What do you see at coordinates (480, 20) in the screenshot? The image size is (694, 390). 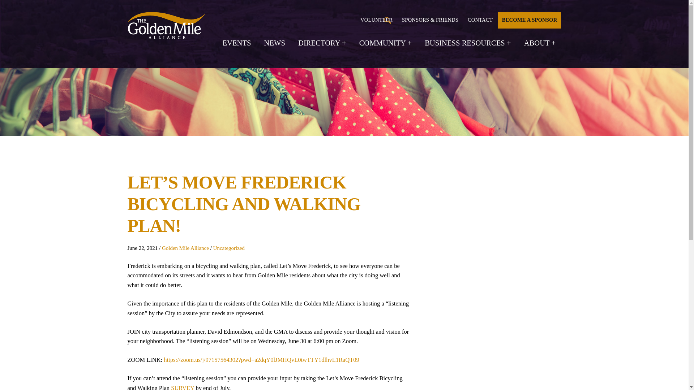 I see `CONTACT` at bounding box center [480, 20].